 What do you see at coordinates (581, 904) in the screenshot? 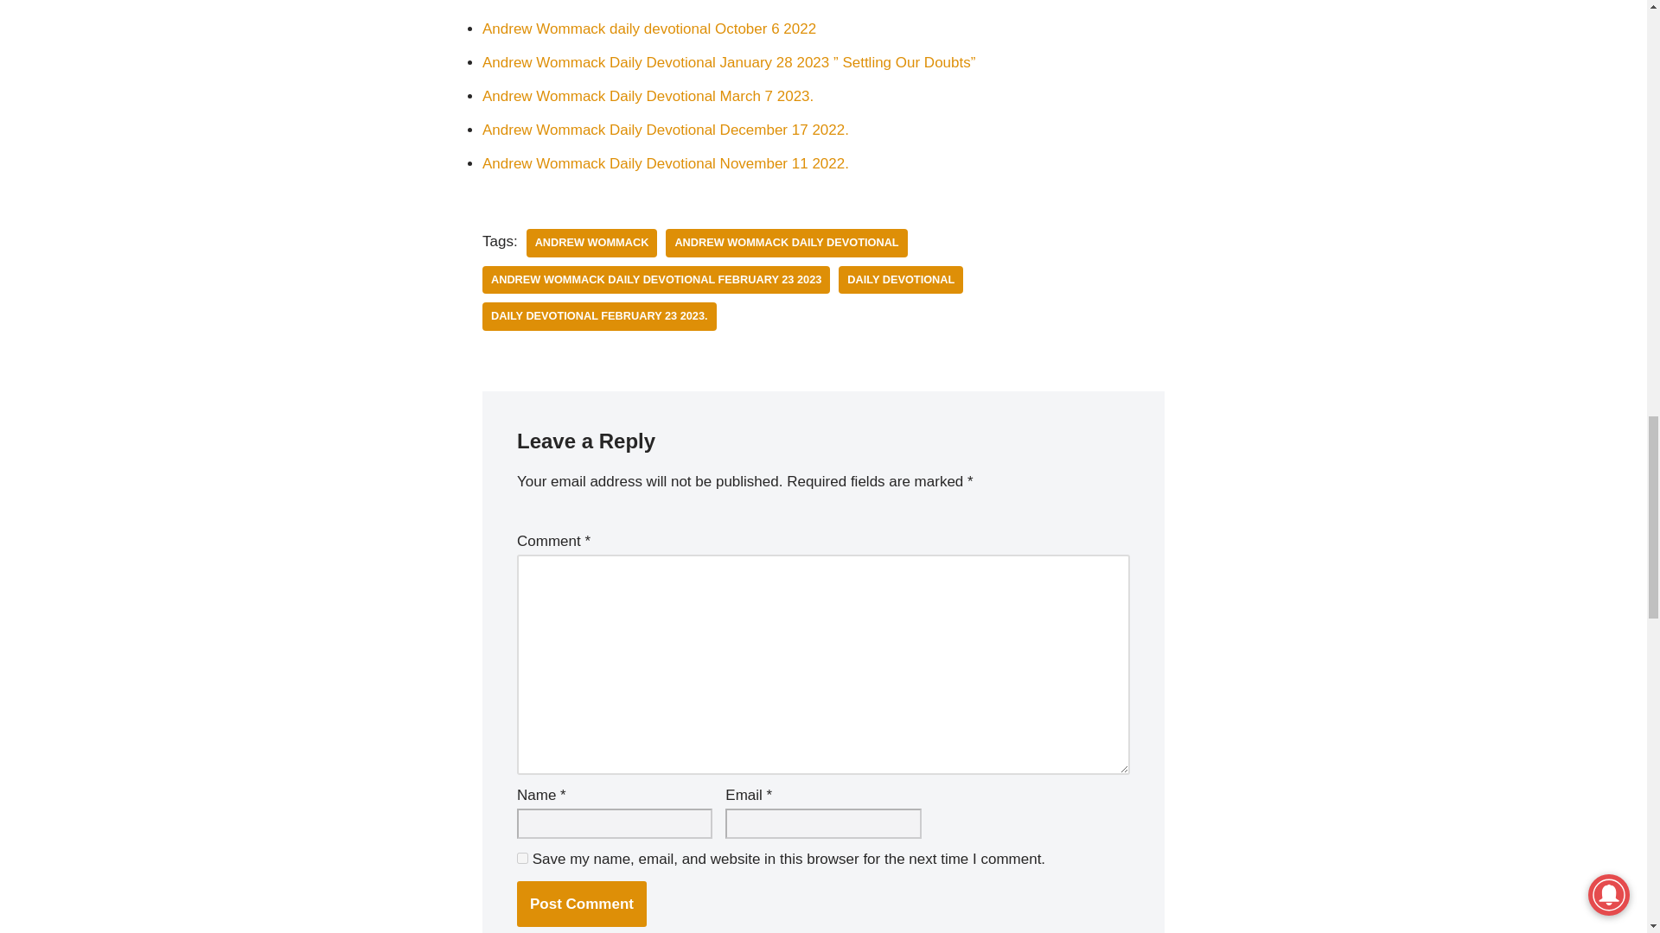
I see `Post Comment` at bounding box center [581, 904].